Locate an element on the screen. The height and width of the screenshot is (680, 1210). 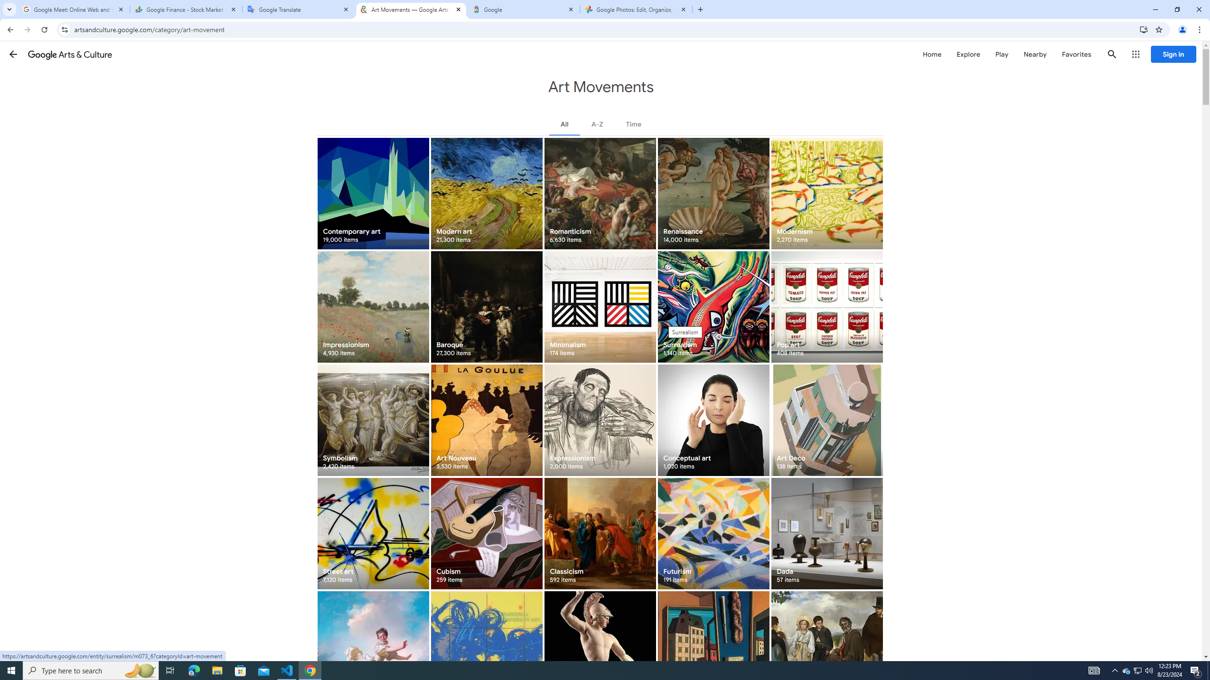
Realism 5,480 items is located at coordinates (827, 646).